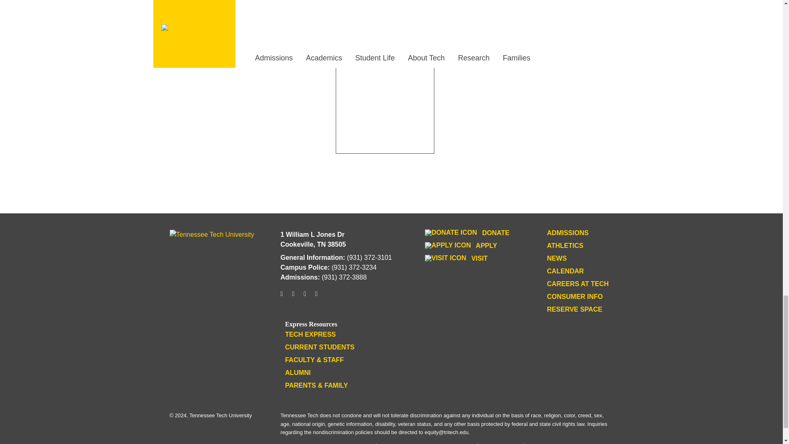 Image resolution: width=789 pixels, height=444 pixels. What do you see at coordinates (305, 297) in the screenshot?
I see `YouTube` at bounding box center [305, 297].